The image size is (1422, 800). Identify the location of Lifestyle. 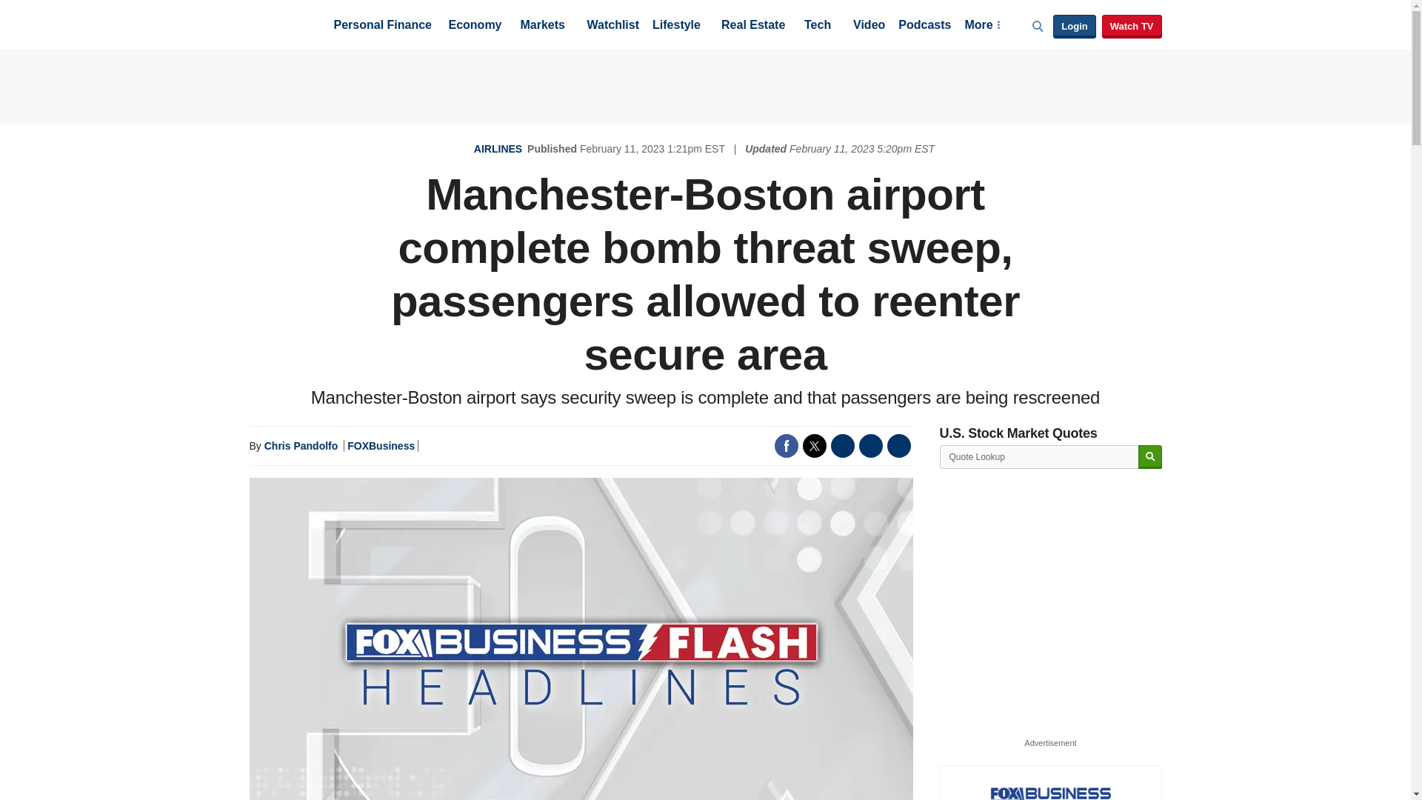
(677, 26).